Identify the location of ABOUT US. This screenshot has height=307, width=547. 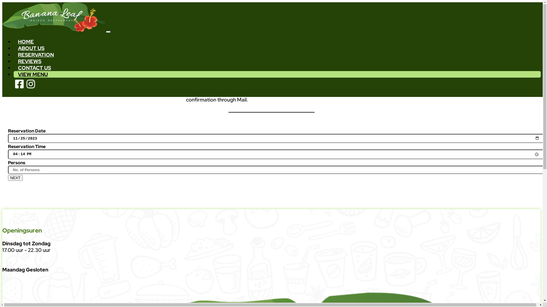
(31, 48).